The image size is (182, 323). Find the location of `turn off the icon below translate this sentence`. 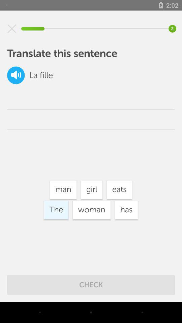

turn off the icon below translate this sentence is located at coordinates (16, 75).